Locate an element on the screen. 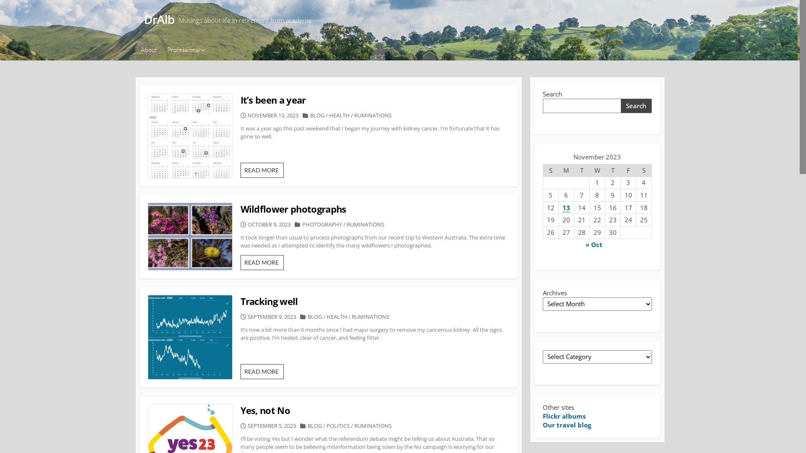 The width and height of the screenshot is (806, 453). Professional is located at coordinates (185, 50).